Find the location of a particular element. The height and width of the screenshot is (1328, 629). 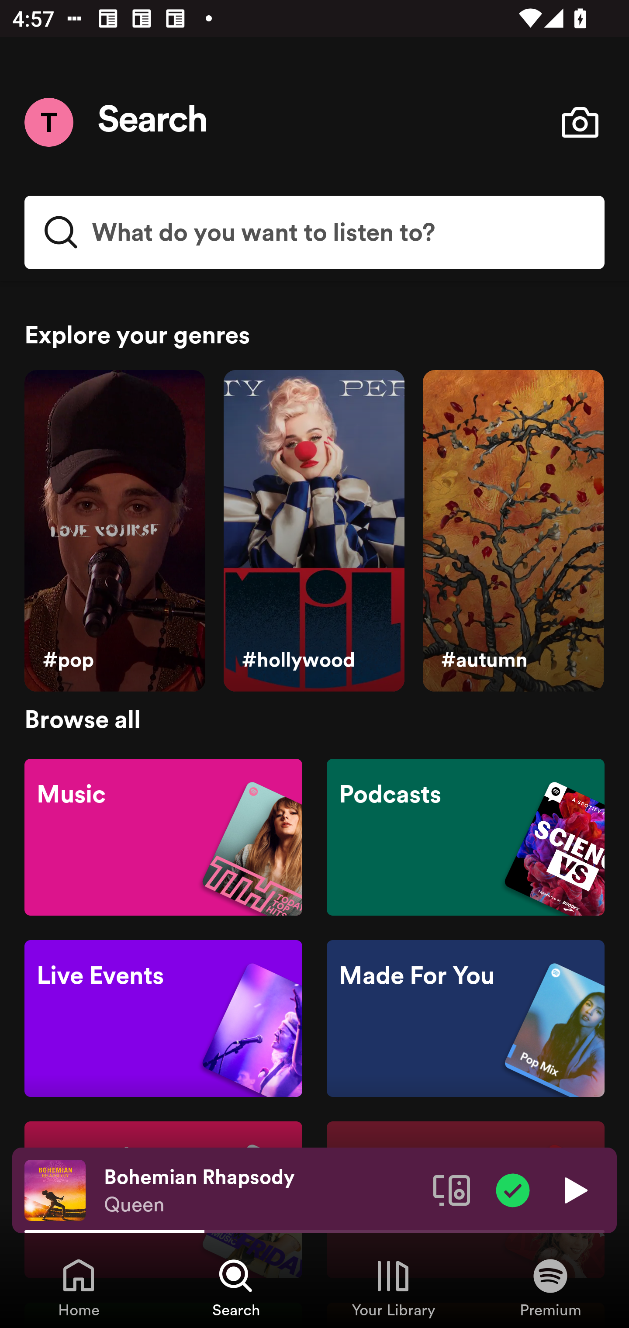

Music is located at coordinates (163, 836).